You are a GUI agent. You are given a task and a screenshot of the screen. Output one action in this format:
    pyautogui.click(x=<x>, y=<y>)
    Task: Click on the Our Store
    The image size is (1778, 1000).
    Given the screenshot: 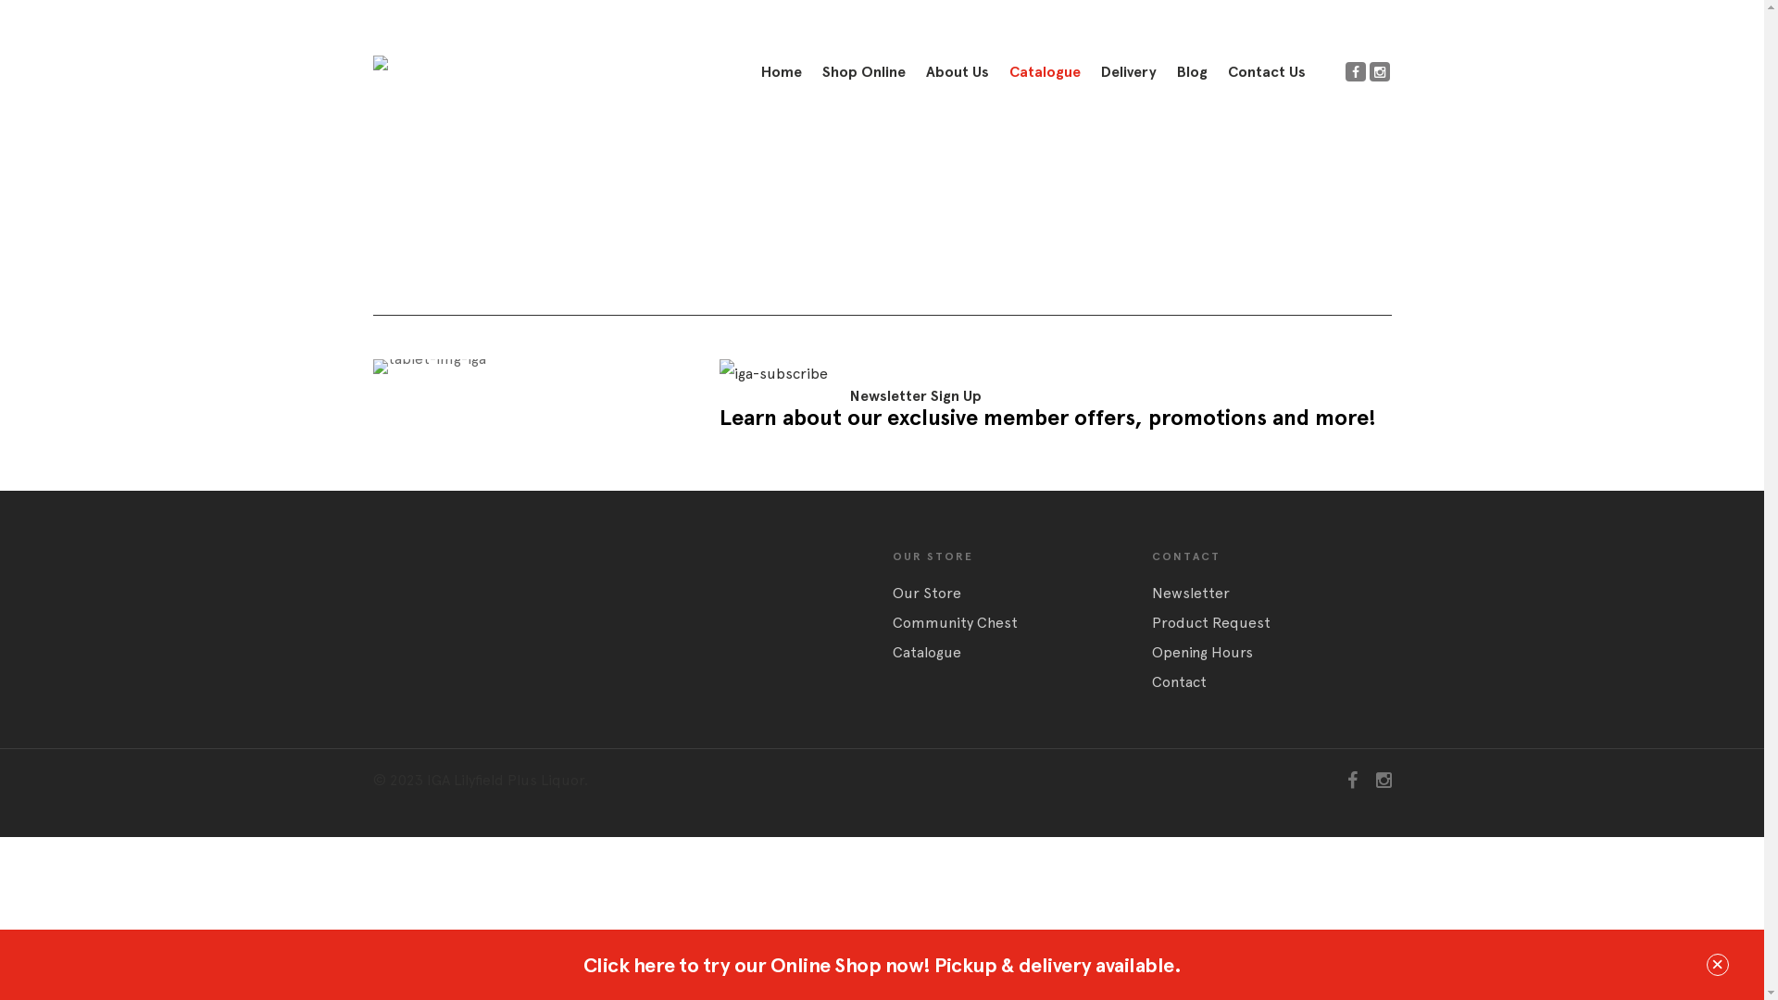 What is the action you would take?
    pyautogui.click(x=1013, y=594)
    